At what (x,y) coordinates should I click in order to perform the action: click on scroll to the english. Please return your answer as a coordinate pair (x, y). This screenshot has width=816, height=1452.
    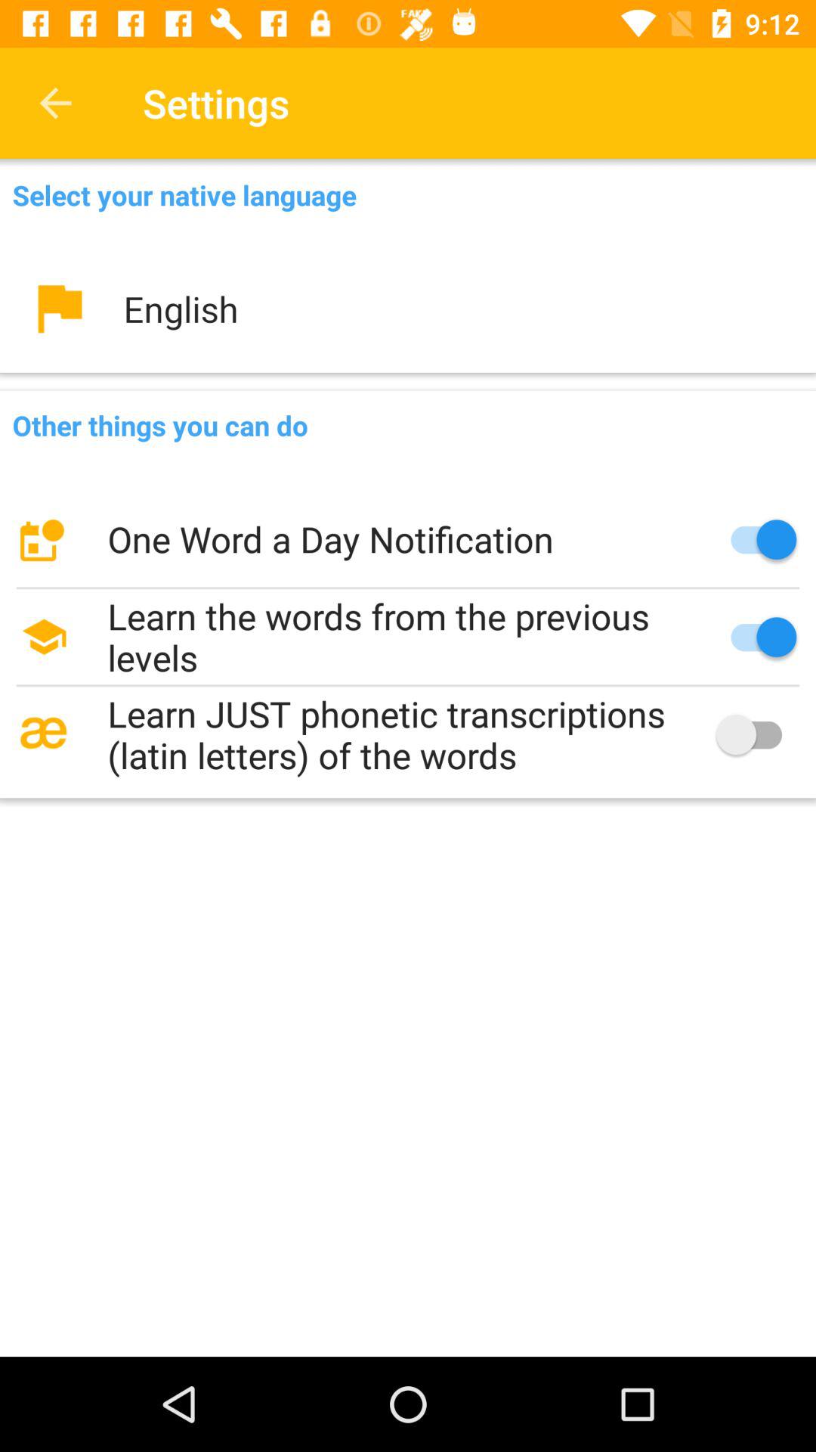
    Looking at the image, I should click on (408, 309).